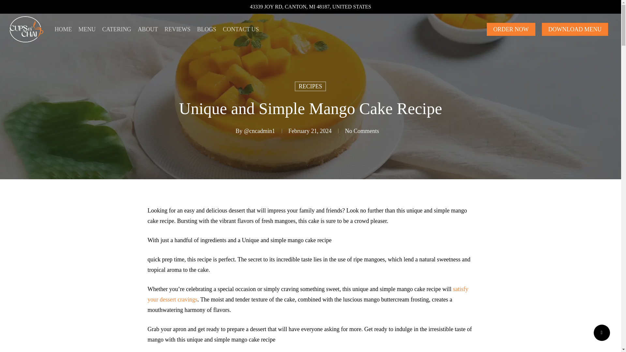  Describe the element at coordinates (575, 29) in the screenshot. I see `DOWNLOAD MENU` at that location.